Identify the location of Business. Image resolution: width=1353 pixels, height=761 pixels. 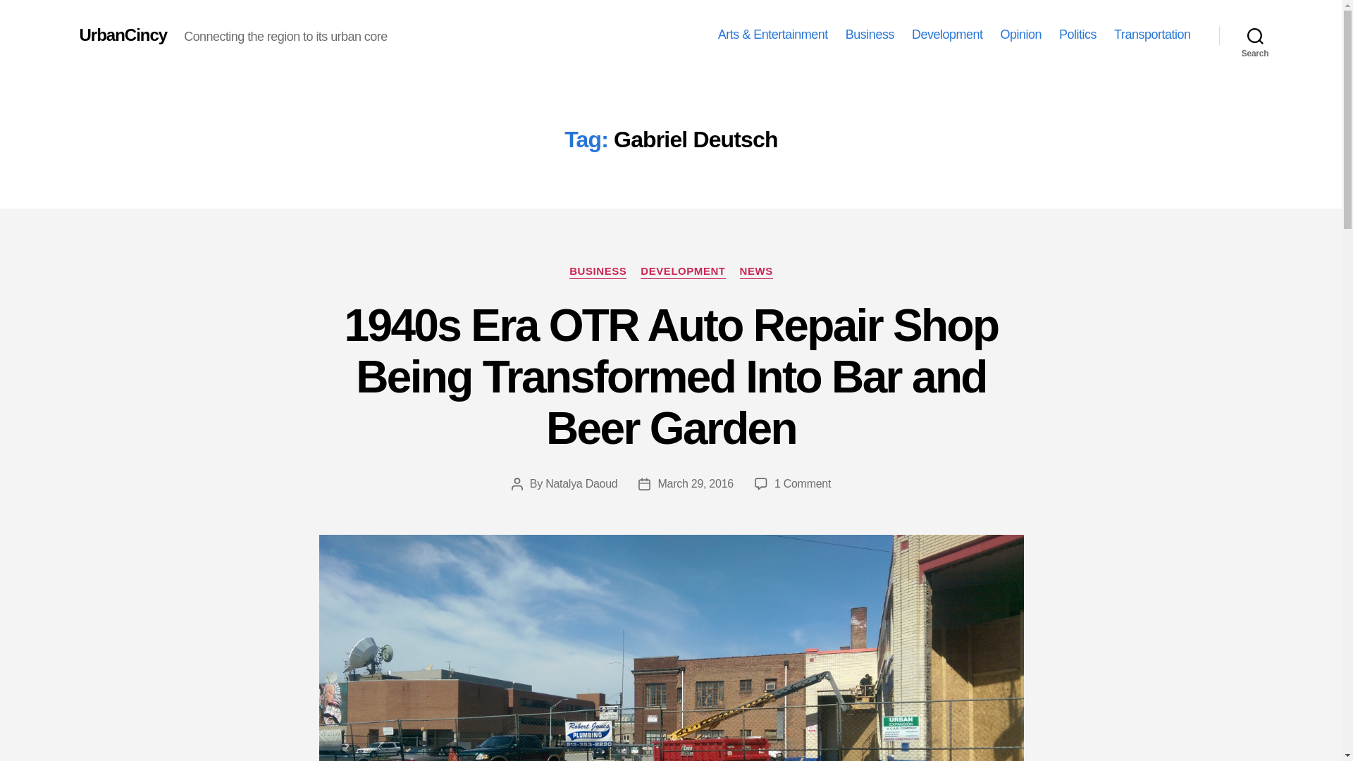
(870, 35).